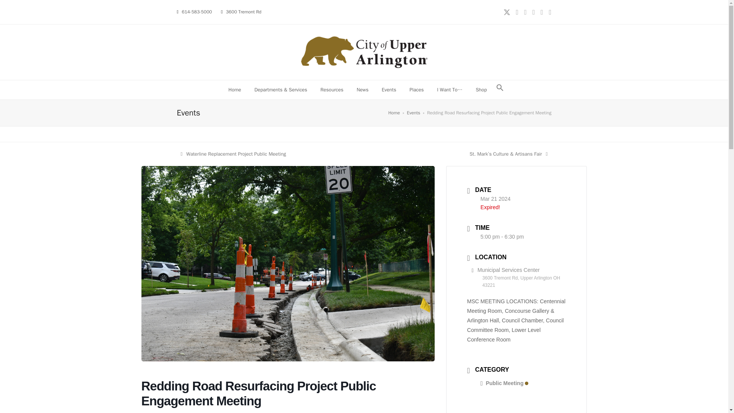  Describe the element at coordinates (481, 89) in the screenshot. I see `Shop` at that location.